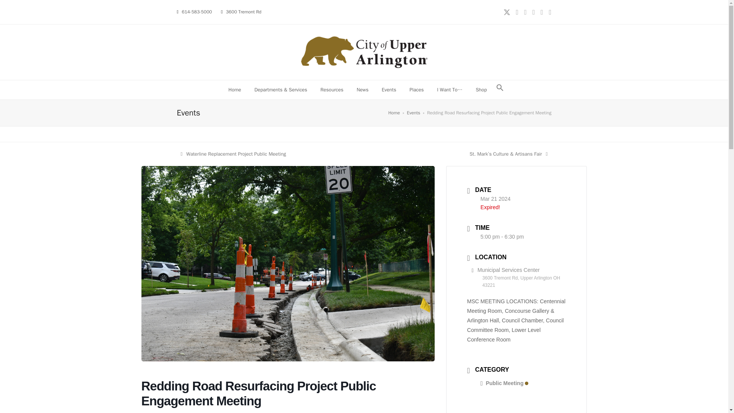  Describe the element at coordinates (481, 89) in the screenshot. I see `Shop` at that location.